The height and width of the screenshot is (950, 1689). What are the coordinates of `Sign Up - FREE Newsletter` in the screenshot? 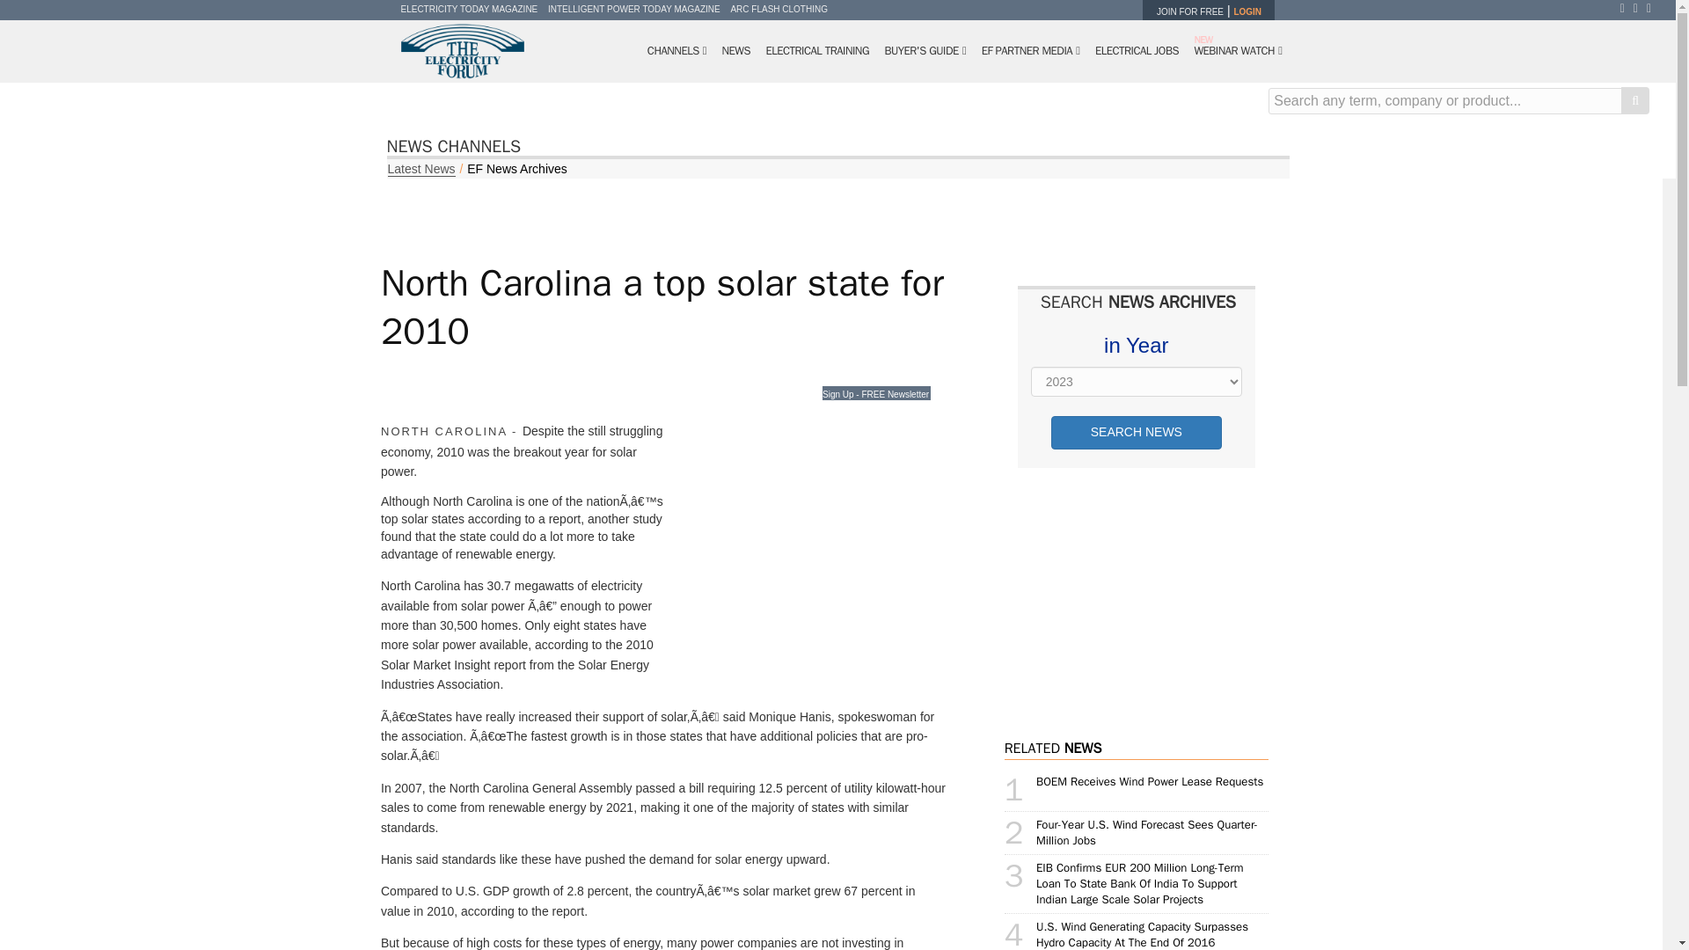 It's located at (876, 392).